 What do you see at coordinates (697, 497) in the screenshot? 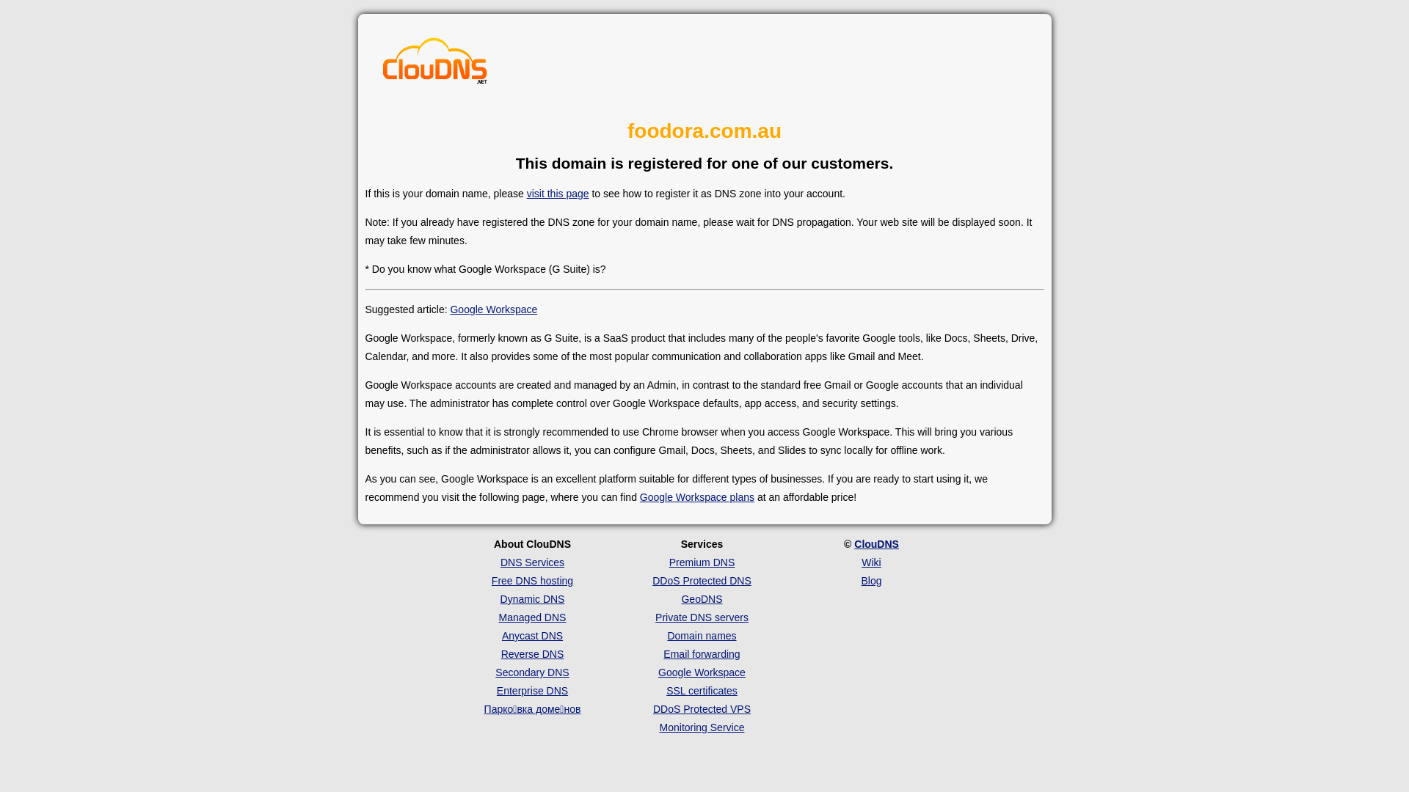
I see `Google Workspace plans` at bounding box center [697, 497].